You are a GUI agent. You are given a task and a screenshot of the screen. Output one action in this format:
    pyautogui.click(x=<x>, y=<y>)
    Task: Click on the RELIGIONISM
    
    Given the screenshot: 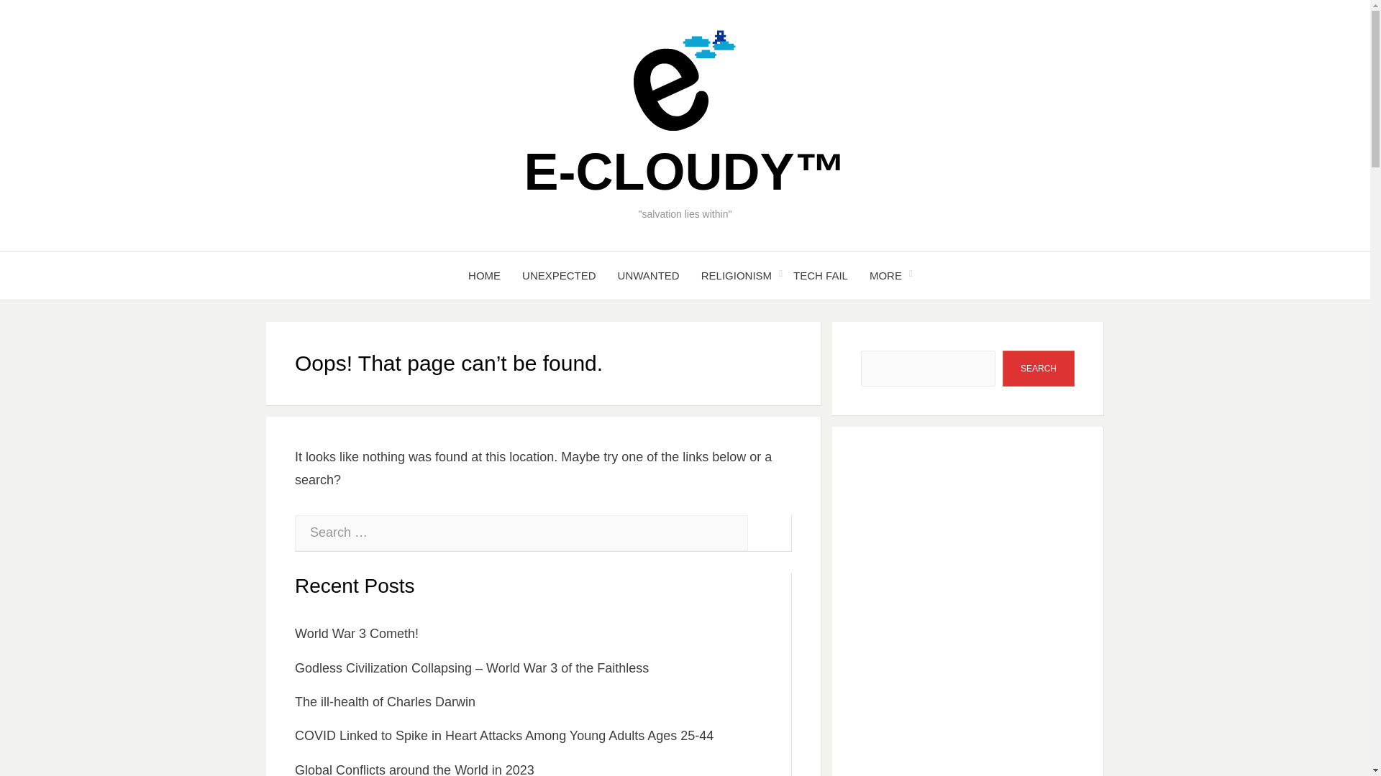 What is the action you would take?
    pyautogui.click(x=737, y=276)
    